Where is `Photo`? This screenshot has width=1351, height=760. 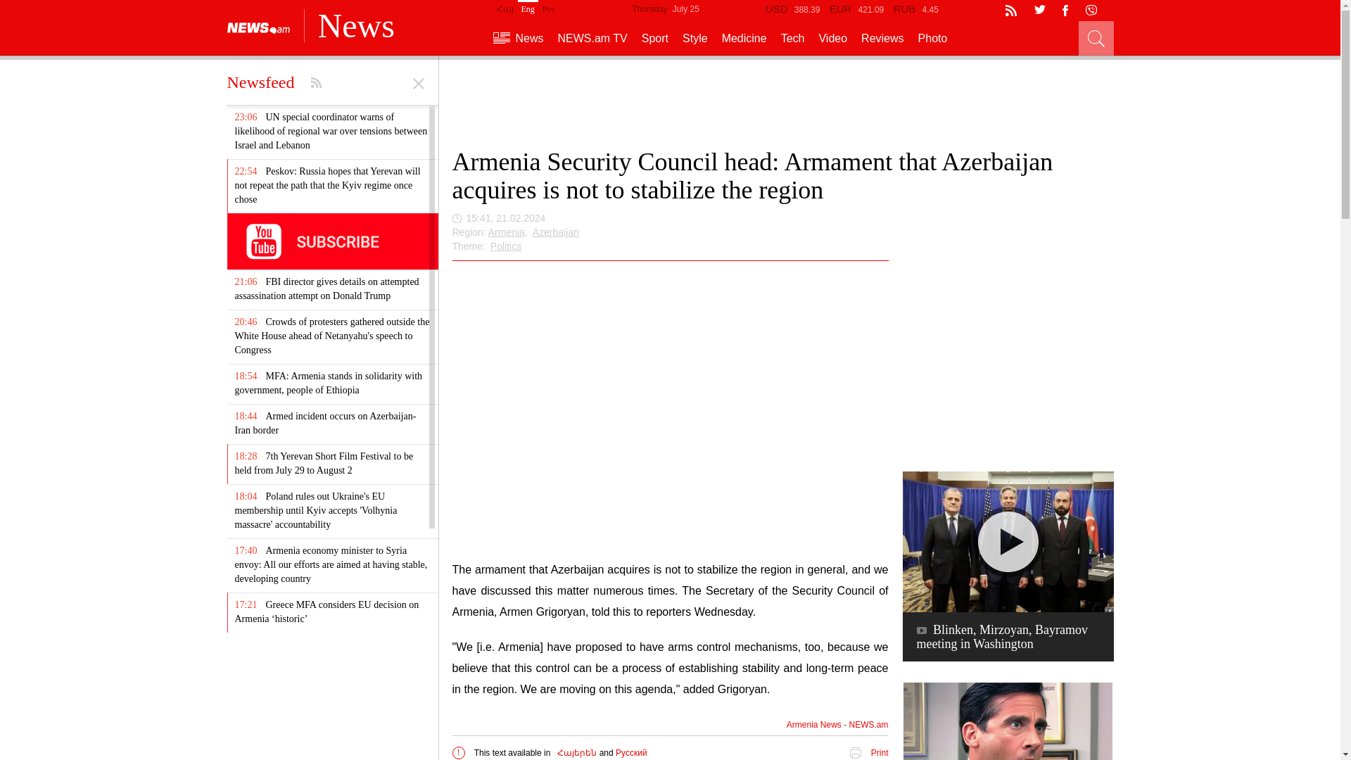 Photo is located at coordinates (933, 38).